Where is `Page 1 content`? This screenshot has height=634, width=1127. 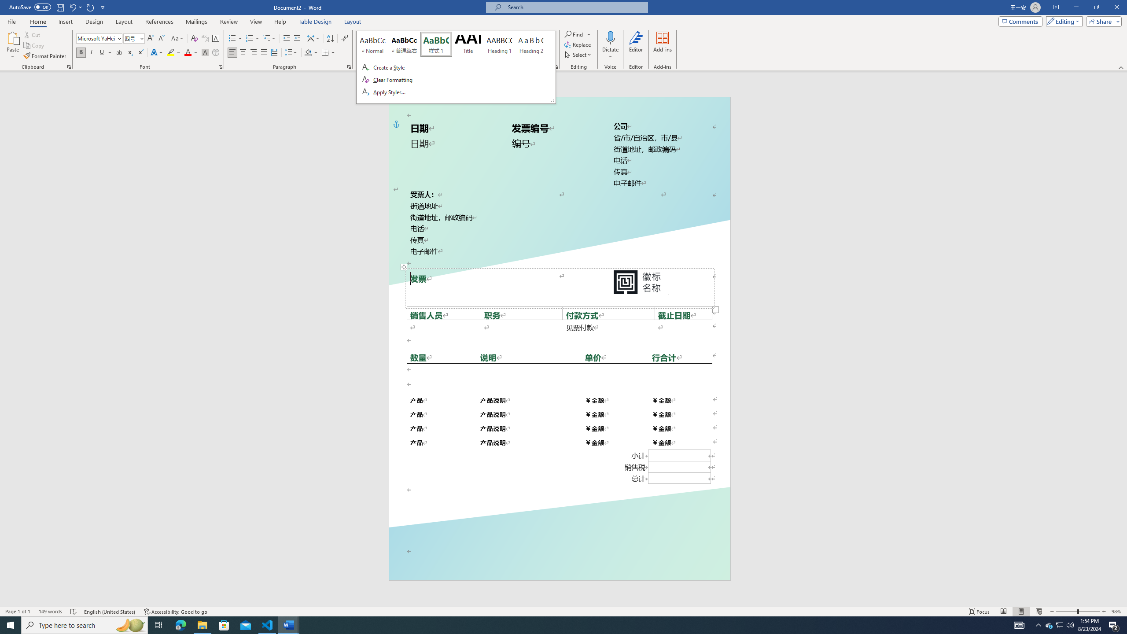 Page 1 content is located at coordinates (559, 330).